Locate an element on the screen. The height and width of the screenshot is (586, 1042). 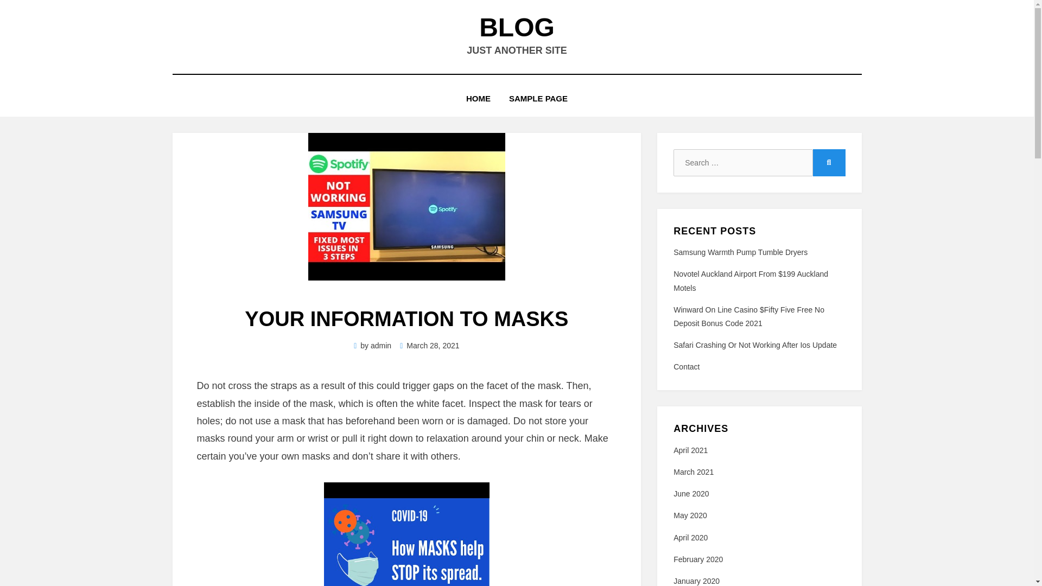
BLOG is located at coordinates (517, 27).